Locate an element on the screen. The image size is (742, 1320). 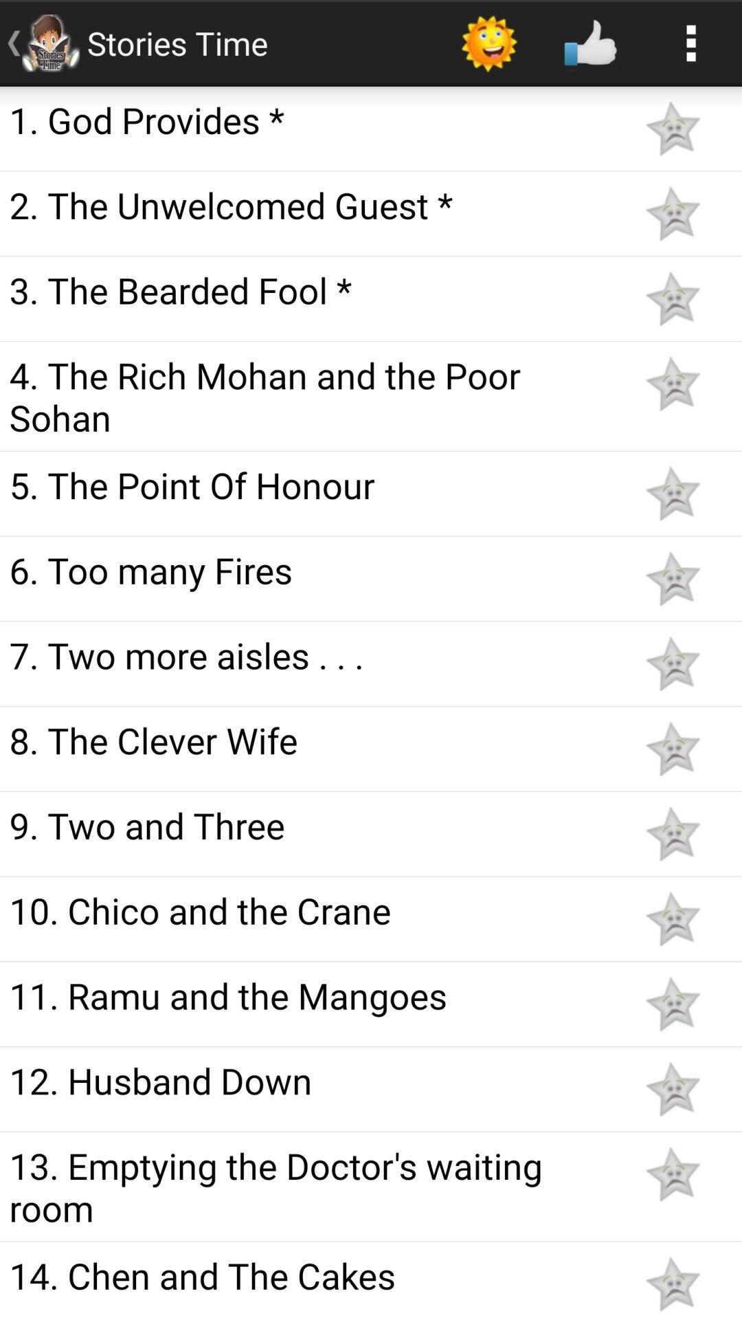
like a story is located at coordinates (673, 384).